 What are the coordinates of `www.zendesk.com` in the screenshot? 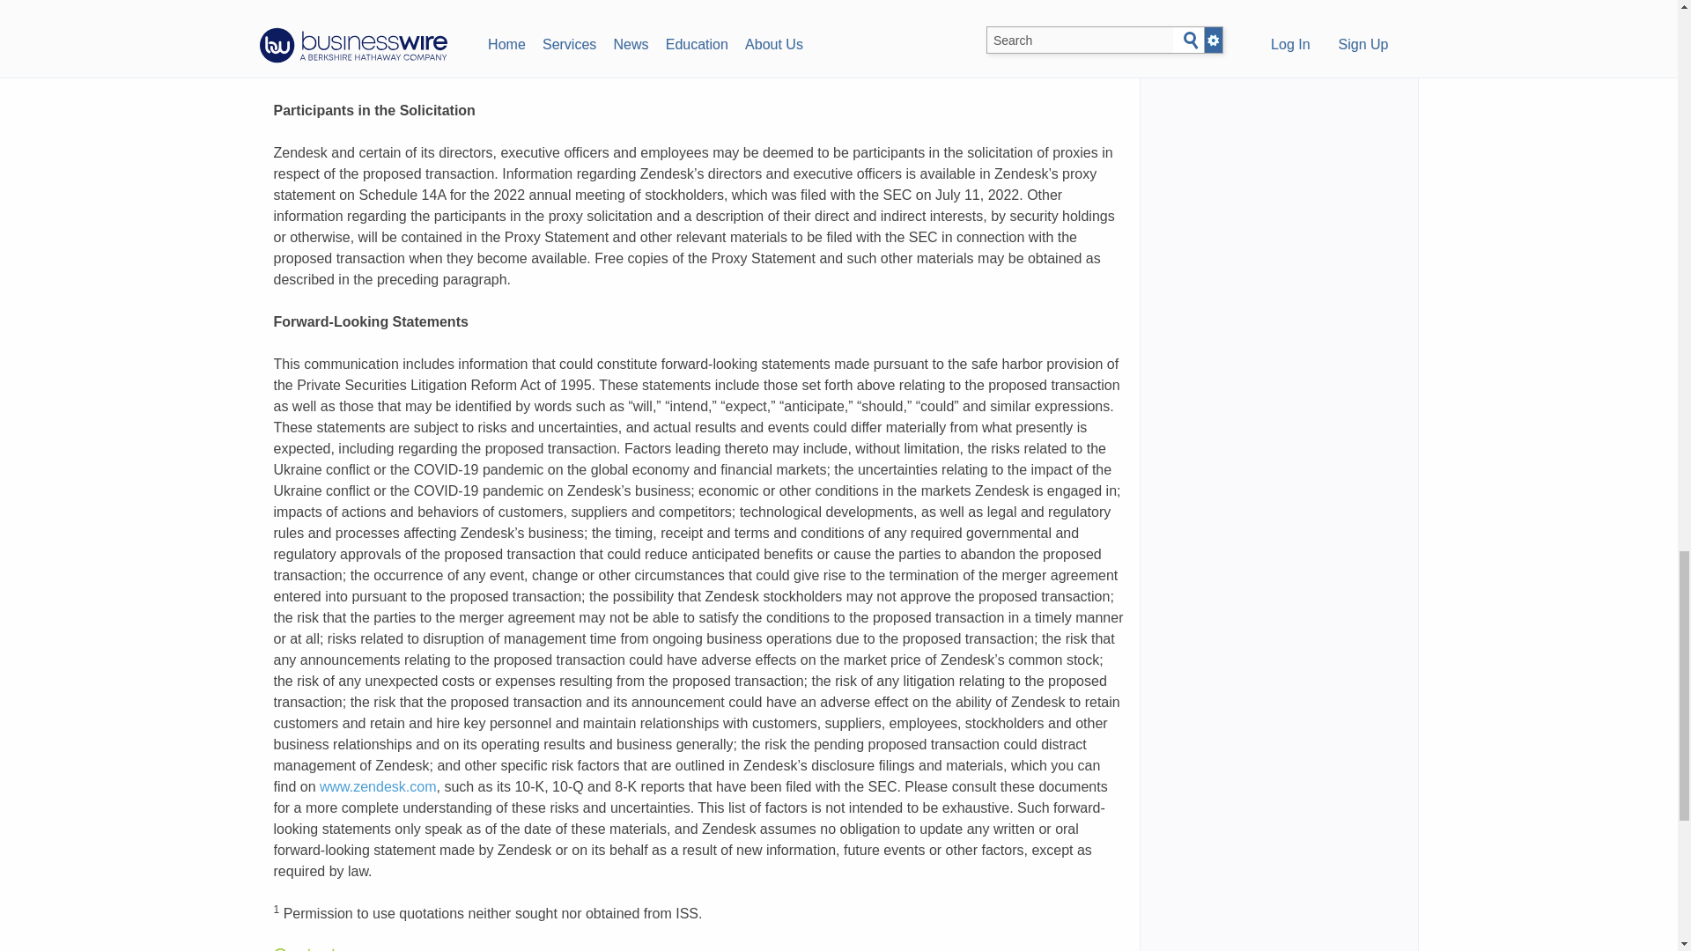 It's located at (377, 785).